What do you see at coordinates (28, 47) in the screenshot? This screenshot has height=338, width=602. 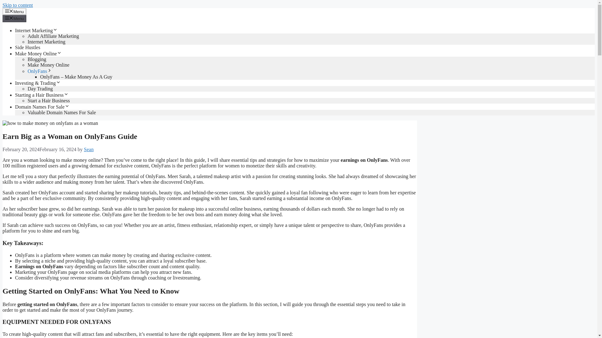 I see `Side Hustles` at bounding box center [28, 47].